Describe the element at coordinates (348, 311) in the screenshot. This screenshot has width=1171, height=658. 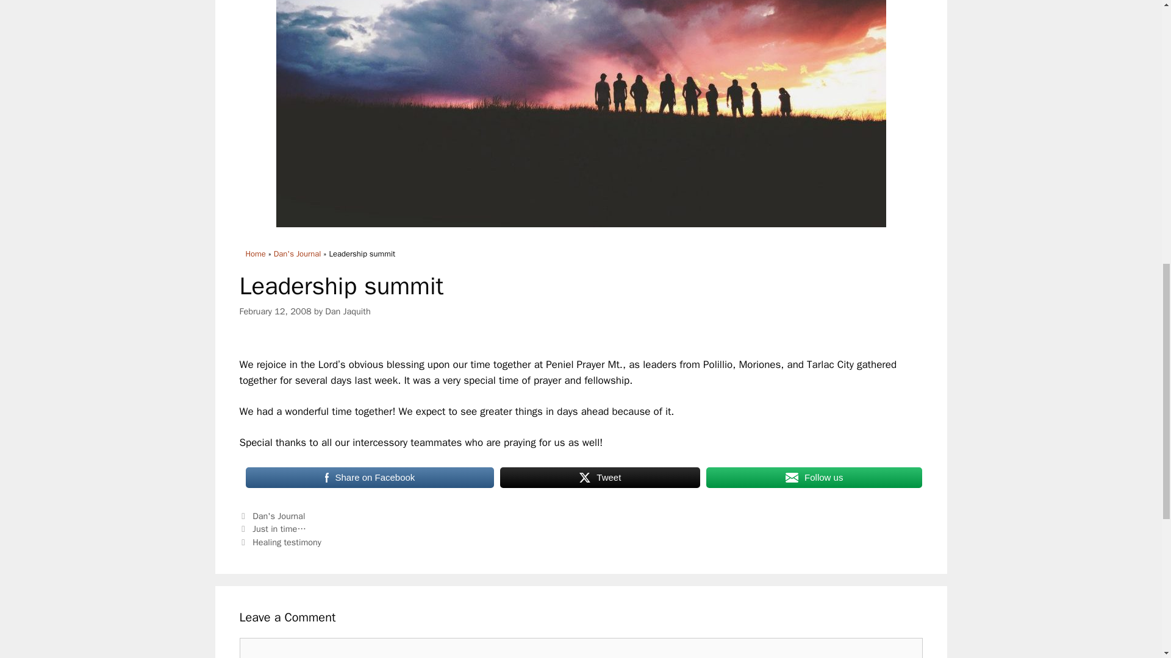
I see `Dan Jaquith` at that location.